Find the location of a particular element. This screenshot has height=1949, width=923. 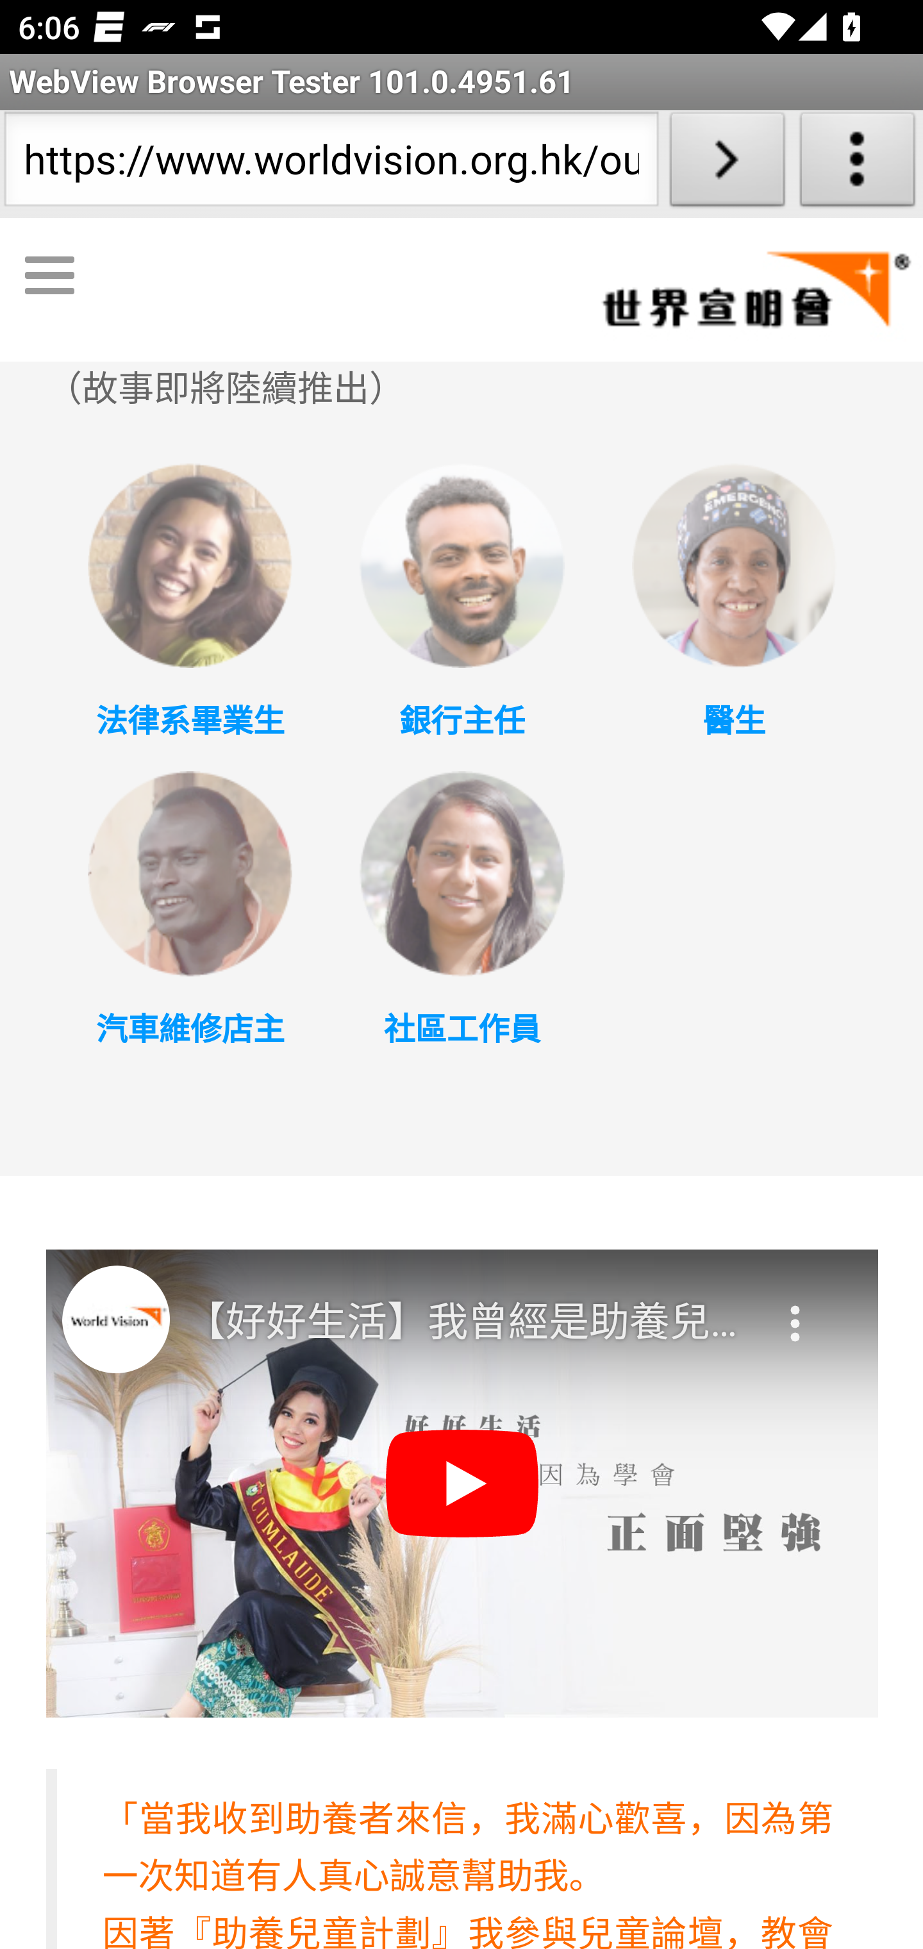

2024CS_watn_icn02 is located at coordinates (462, 565).